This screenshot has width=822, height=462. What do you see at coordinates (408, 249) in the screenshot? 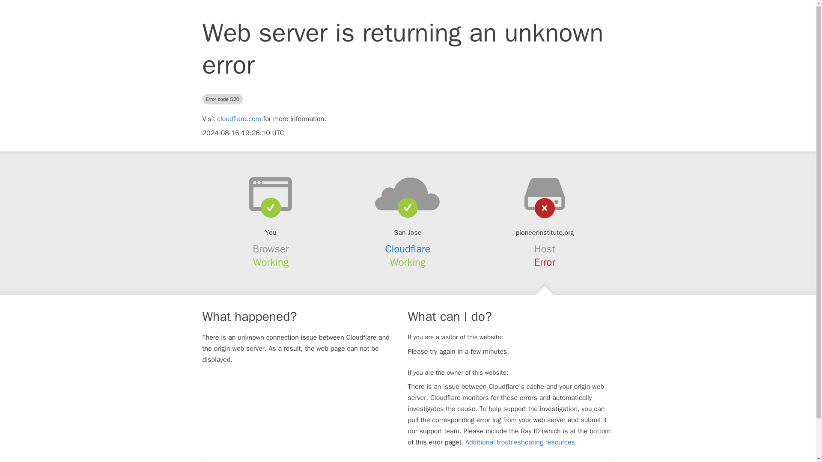
I see `Cloudflare` at bounding box center [408, 249].